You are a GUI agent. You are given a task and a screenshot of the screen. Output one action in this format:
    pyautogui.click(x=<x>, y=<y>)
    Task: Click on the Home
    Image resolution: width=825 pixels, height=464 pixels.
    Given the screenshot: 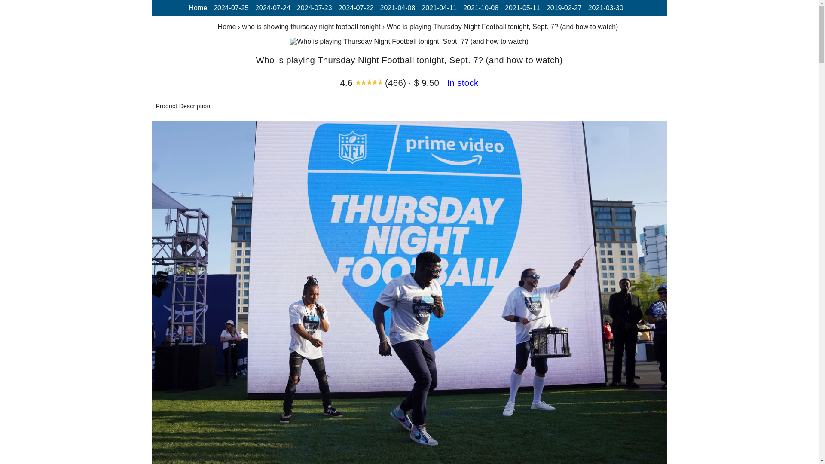 What is the action you would take?
    pyautogui.click(x=198, y=8)
    